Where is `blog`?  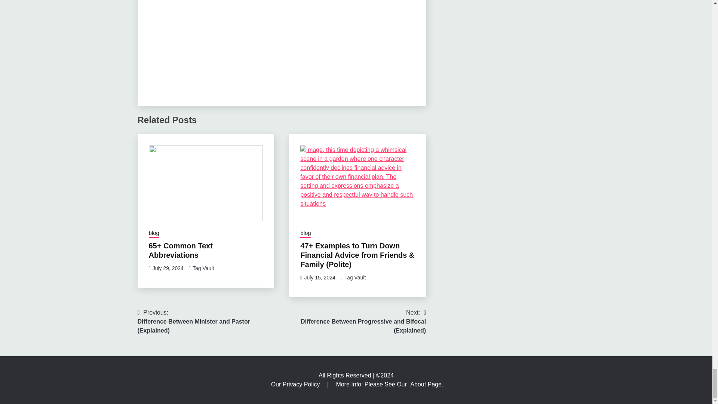 blog is located at coordinates (154, 234).